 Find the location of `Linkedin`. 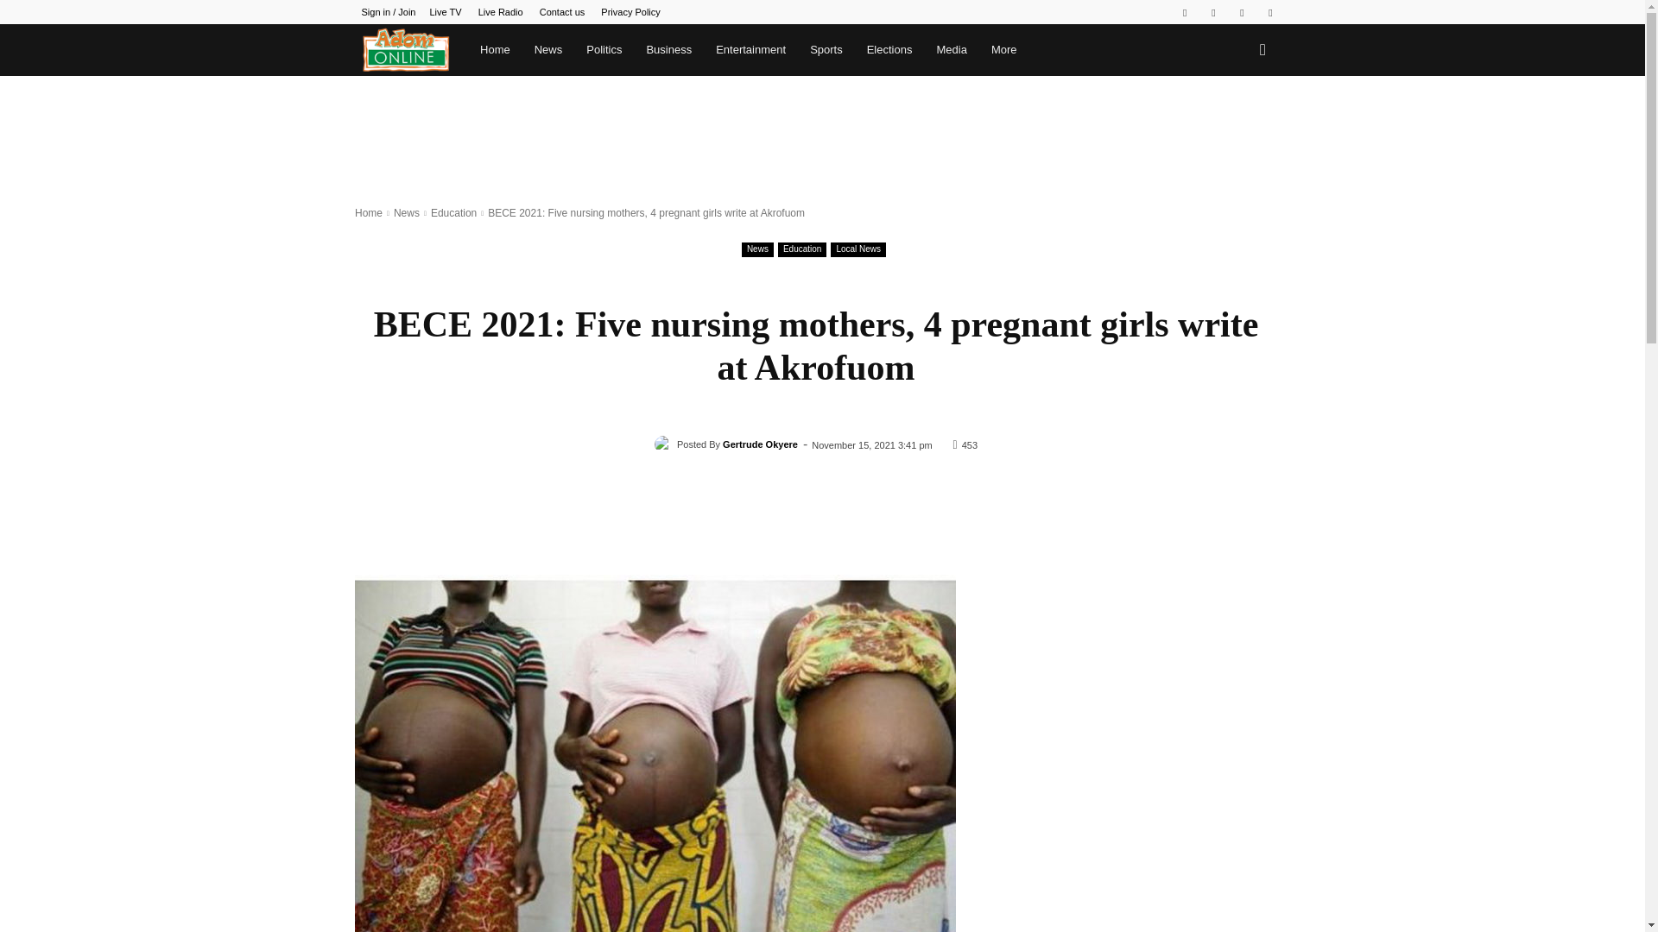

Linkedin is located at coordinates (1213, 12).